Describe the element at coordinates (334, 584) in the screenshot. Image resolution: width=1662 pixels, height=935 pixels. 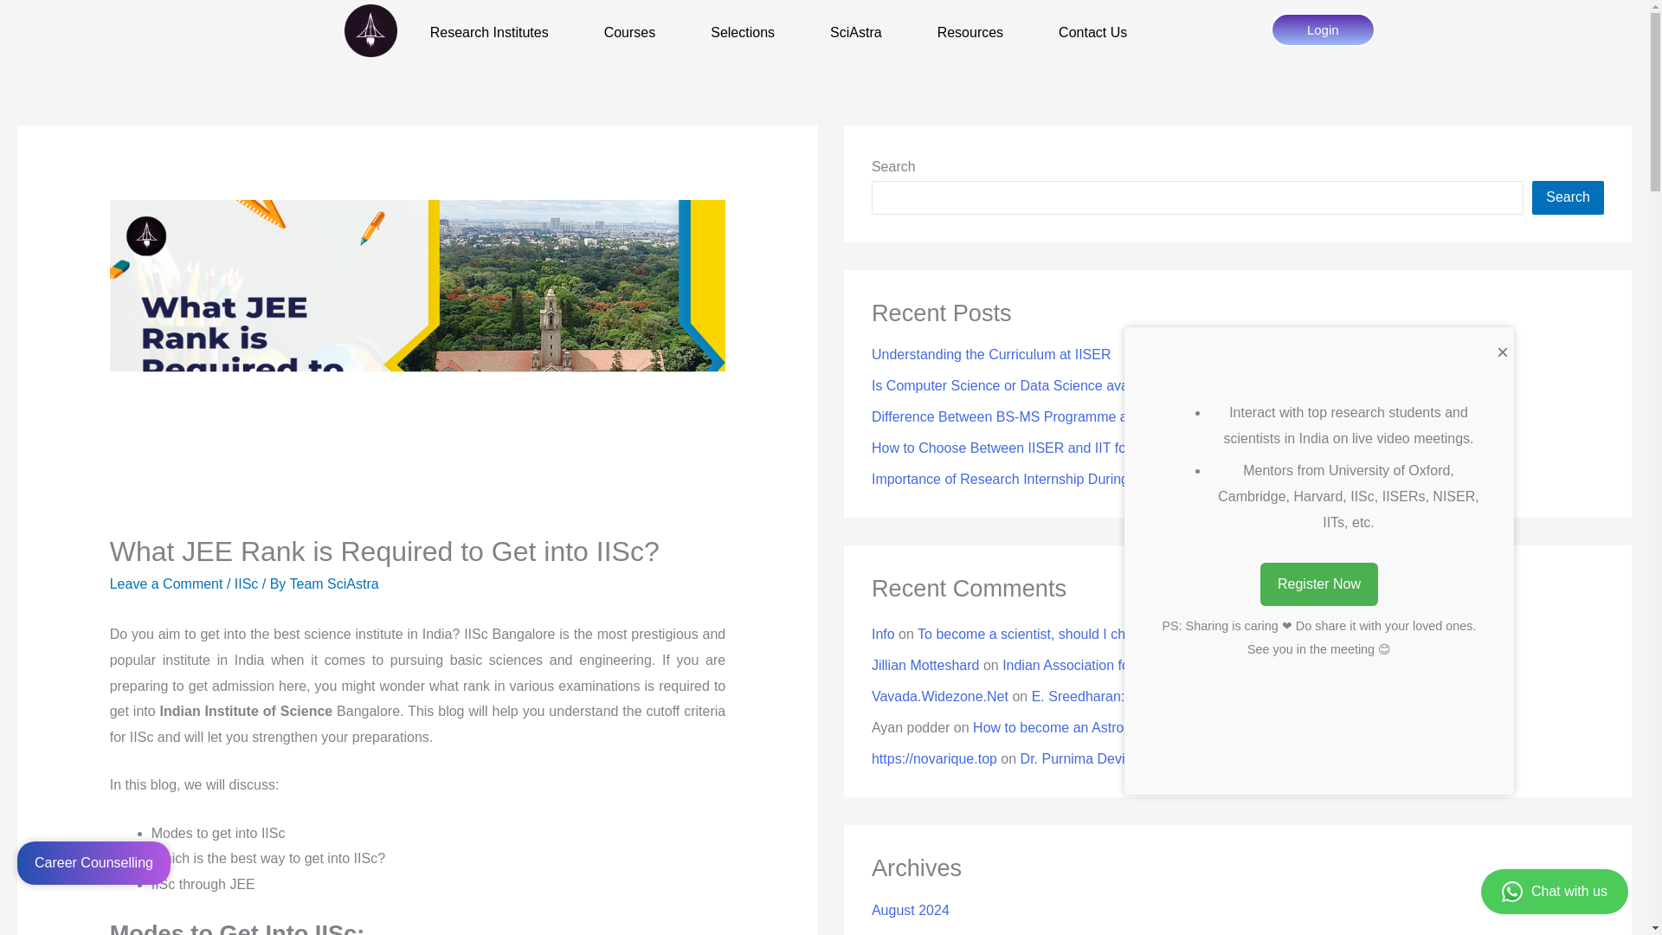
I see `View all posts by Team SciAstra` at that location.